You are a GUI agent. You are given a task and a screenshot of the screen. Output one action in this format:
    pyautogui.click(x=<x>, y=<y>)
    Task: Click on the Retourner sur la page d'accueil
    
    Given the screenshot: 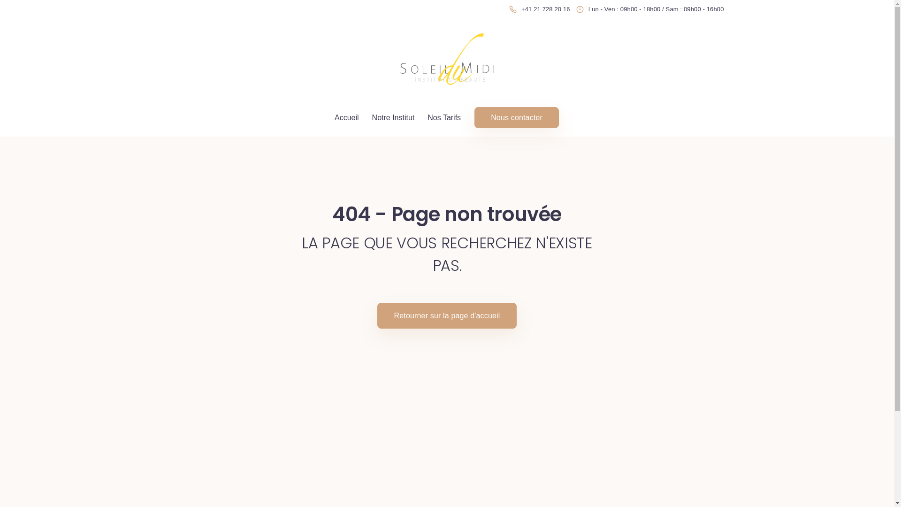 What is the action you would take?
    pyautogui.click(x=447, y=315)
    